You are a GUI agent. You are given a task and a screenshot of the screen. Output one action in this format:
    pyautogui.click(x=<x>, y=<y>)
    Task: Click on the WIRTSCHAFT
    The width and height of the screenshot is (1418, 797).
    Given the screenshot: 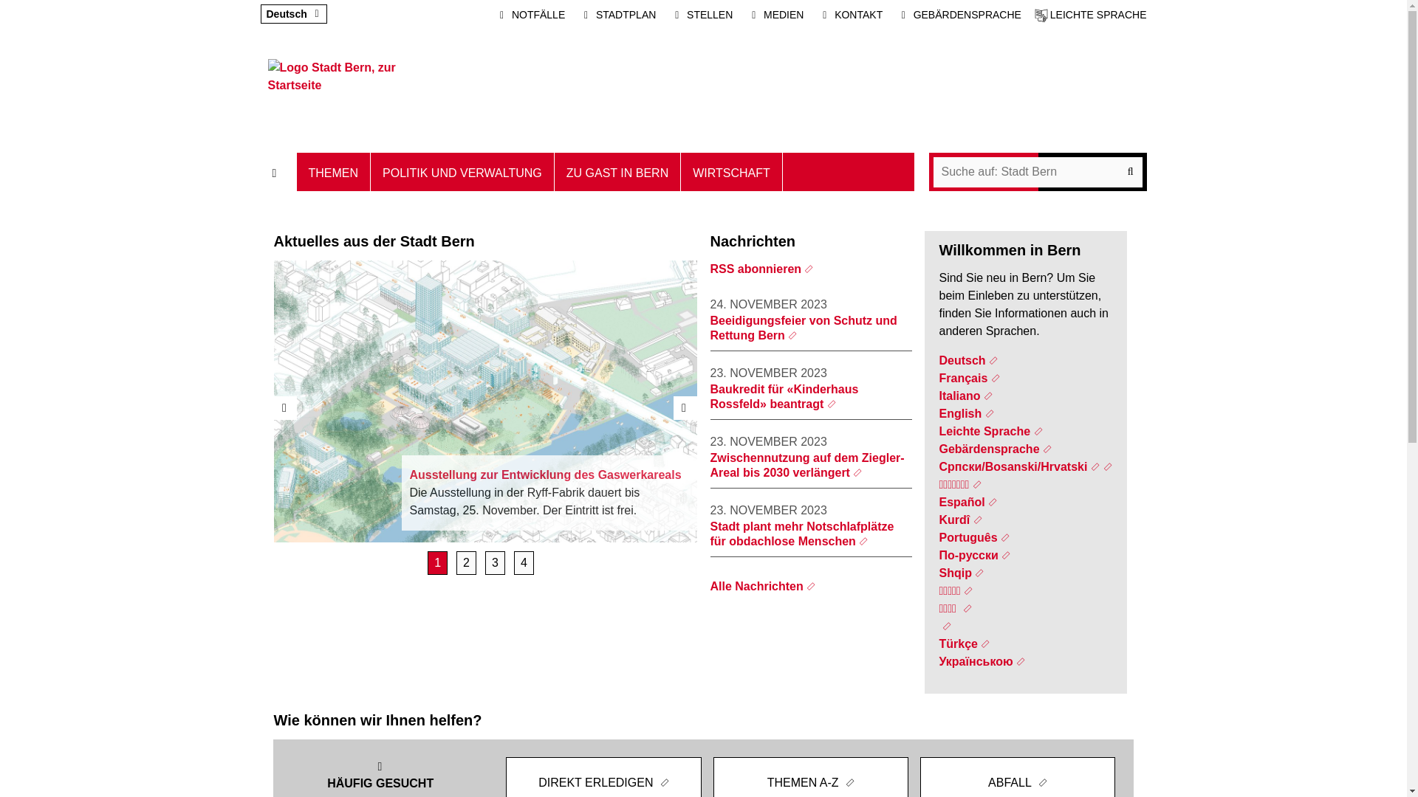 What is the action you would take?
    pyautogui.click(x=732, y=172)
    